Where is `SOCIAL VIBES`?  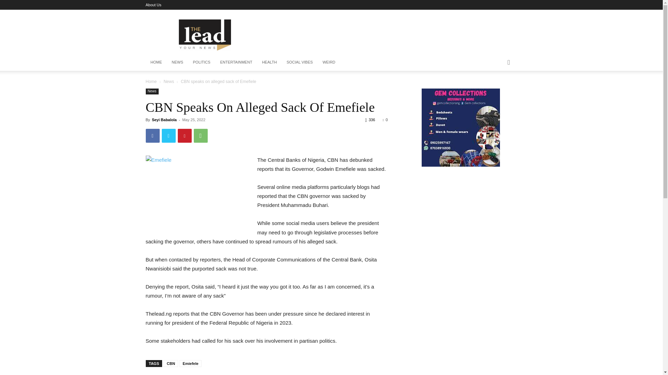
SOCIAL VIBES is located at coordinates (300, 62).